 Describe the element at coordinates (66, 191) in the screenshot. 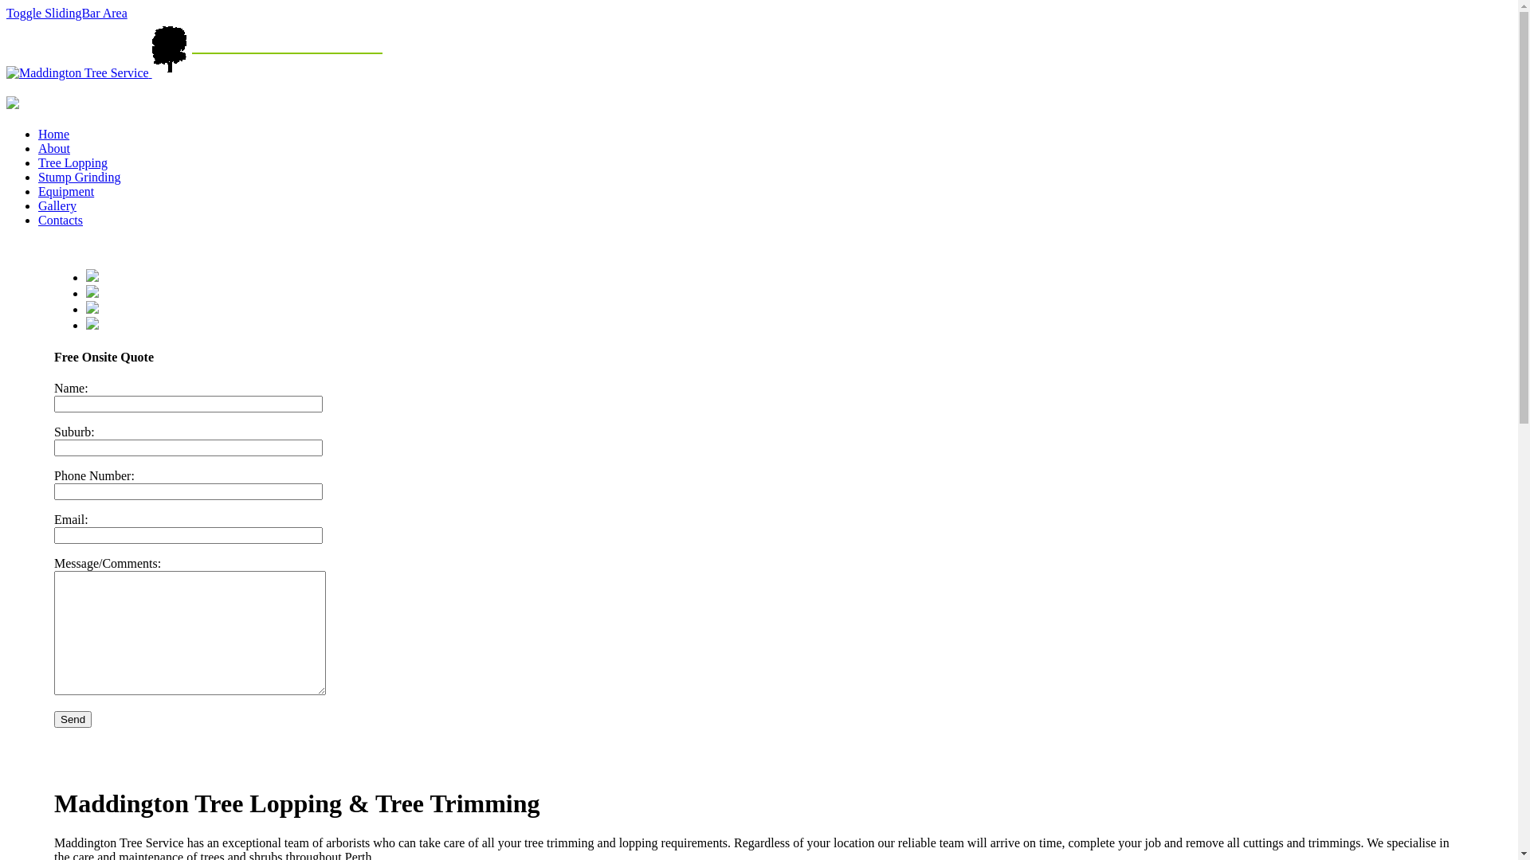

I see `Equipment` at that location.